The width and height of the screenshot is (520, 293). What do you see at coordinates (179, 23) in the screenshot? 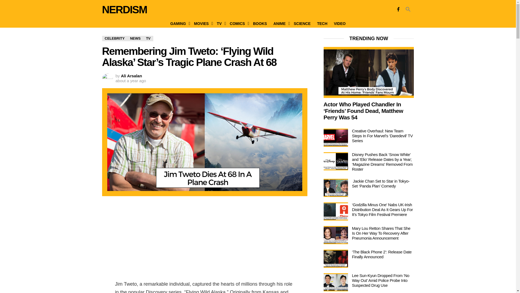
I see `GAMING` at bounding box center [179, 23].